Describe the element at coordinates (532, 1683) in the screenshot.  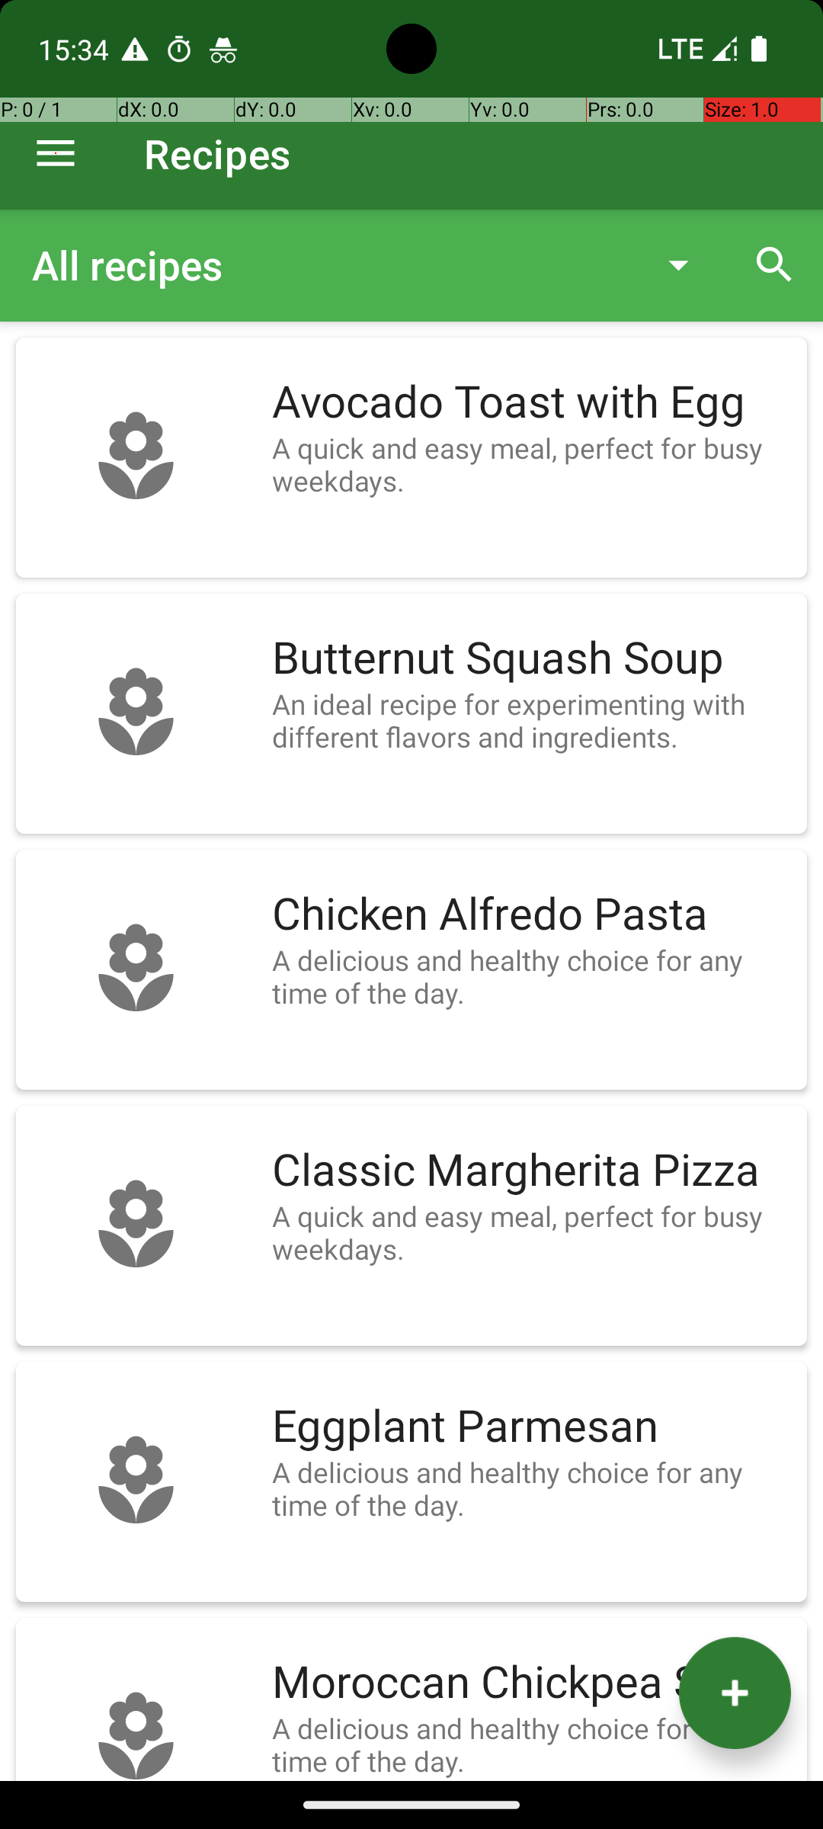
I see `Moroccan Chickpea Stew` at that location.